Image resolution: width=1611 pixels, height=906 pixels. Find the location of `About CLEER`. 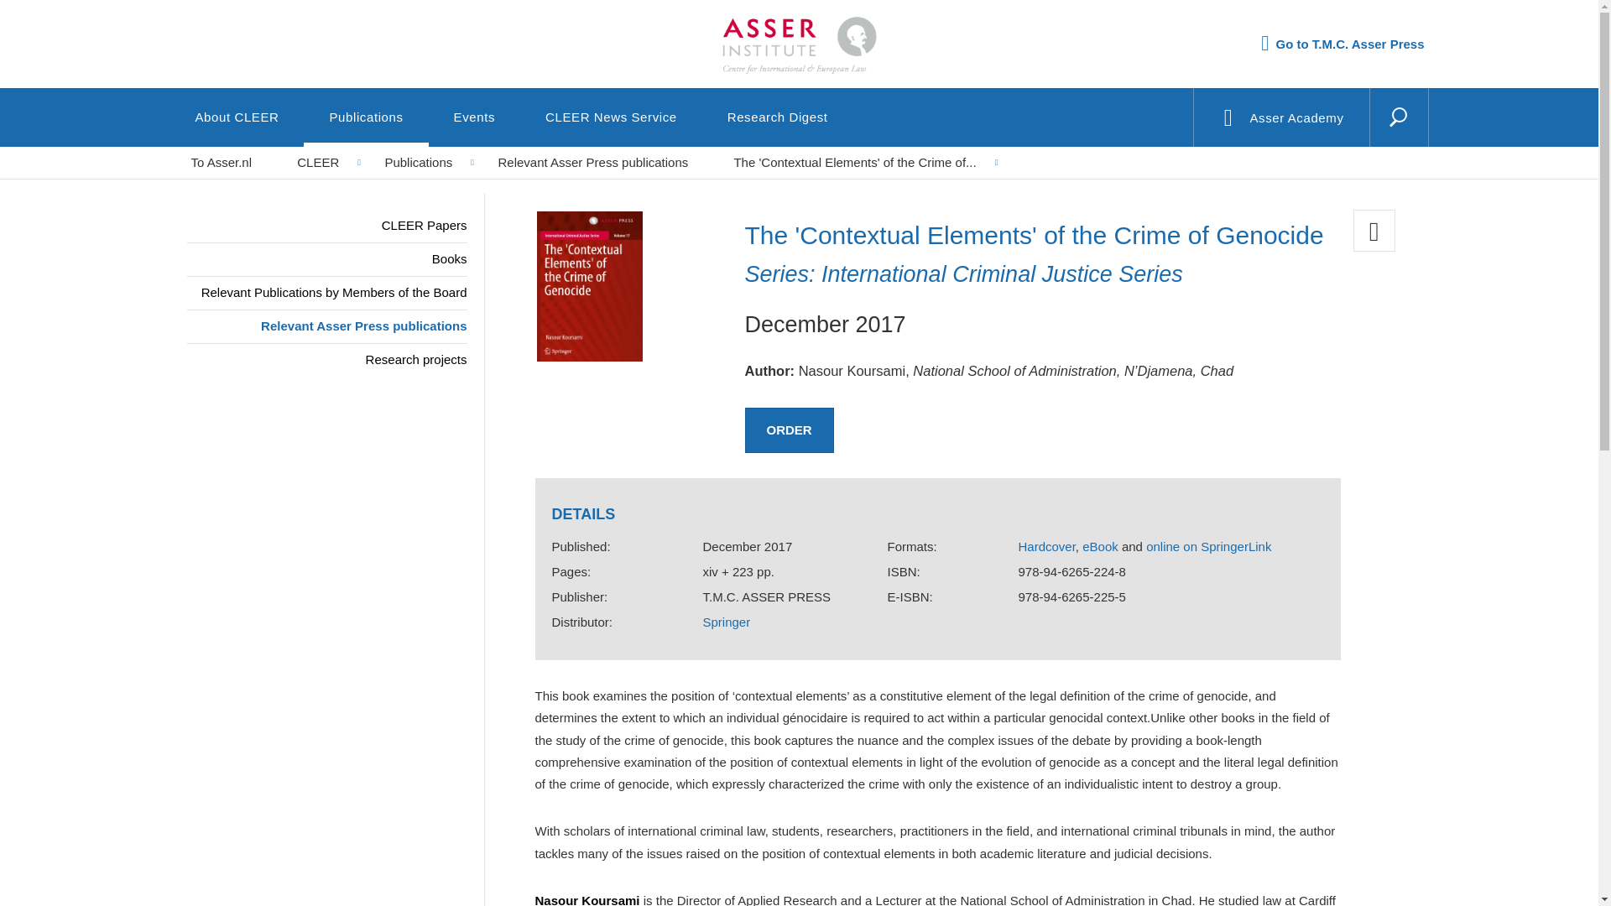

About CLEER is located at coordinates (237, 117).